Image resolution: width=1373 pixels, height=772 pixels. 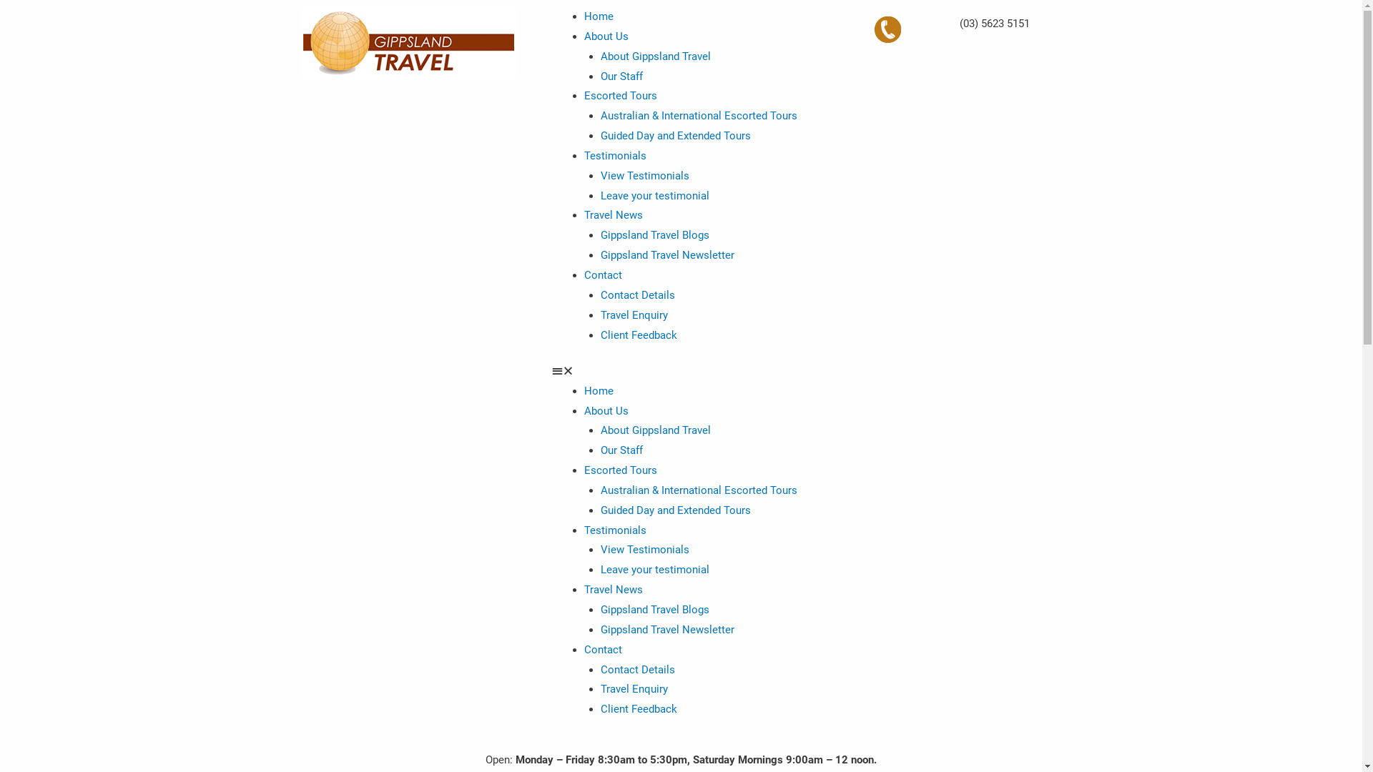 I want to click on Home, so click(x=599, y=16).